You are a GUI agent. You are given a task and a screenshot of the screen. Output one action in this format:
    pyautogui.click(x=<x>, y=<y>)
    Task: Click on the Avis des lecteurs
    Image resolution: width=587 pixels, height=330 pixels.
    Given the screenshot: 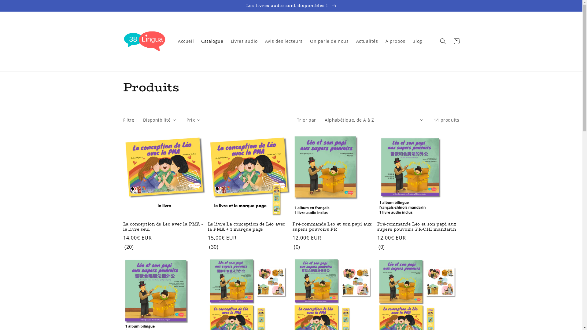 What is the action you would take?
    pyautogui.click(x=284, y=41)
    